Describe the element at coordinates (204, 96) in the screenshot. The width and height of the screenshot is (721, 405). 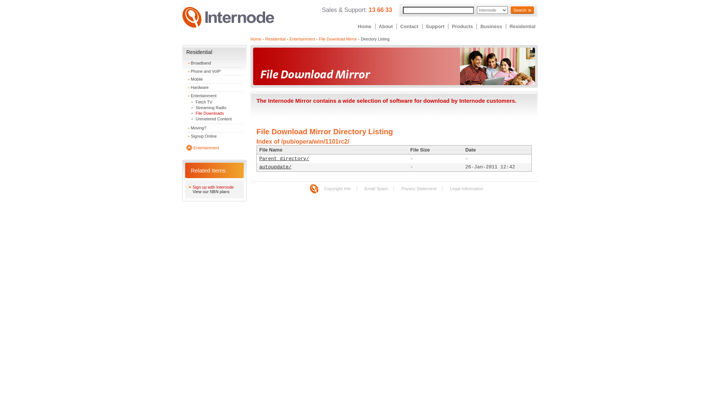
I see `Entertainment` at that location.